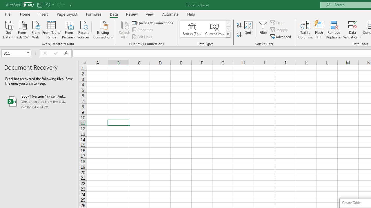 Image resolution: width=371 pixels, height=208 pixels. What do you see at coordinates (214, 29) in the screenshot?
I see `Currencies (English)` at bounding box center [214, 29].